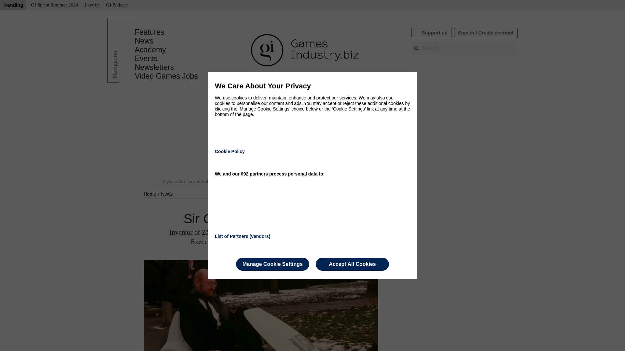  I want to click on Support us, so click(431, 32).